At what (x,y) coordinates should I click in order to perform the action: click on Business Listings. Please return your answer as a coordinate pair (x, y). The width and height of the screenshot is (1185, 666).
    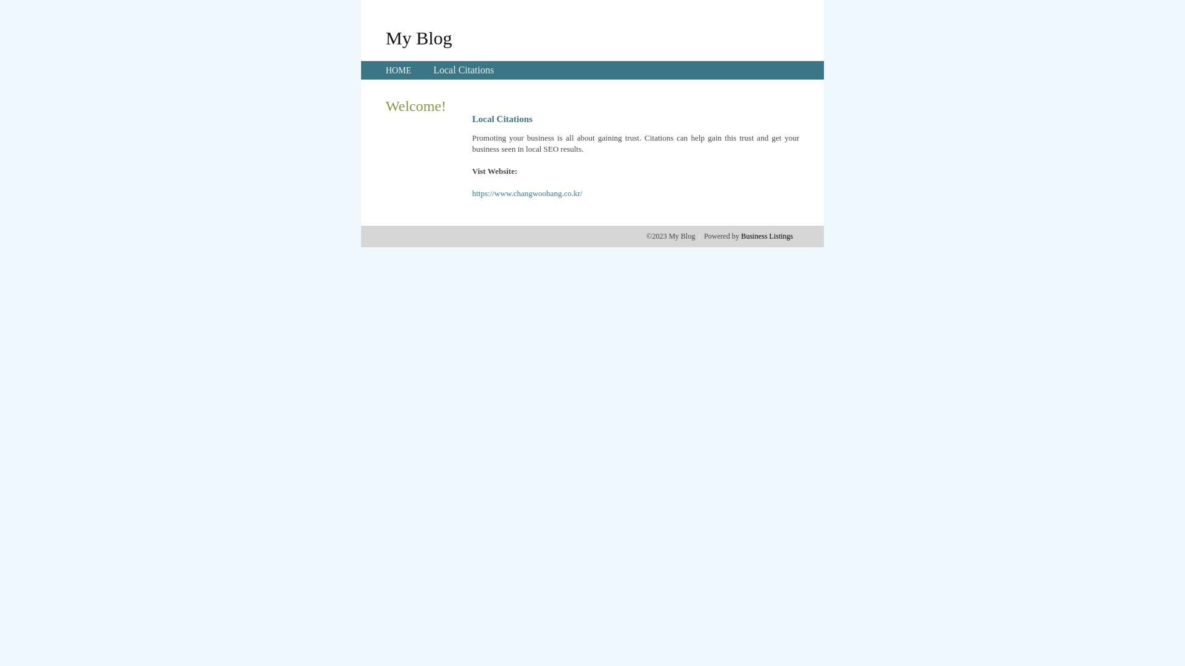
    Looking at the image, I should click on (767, 236).